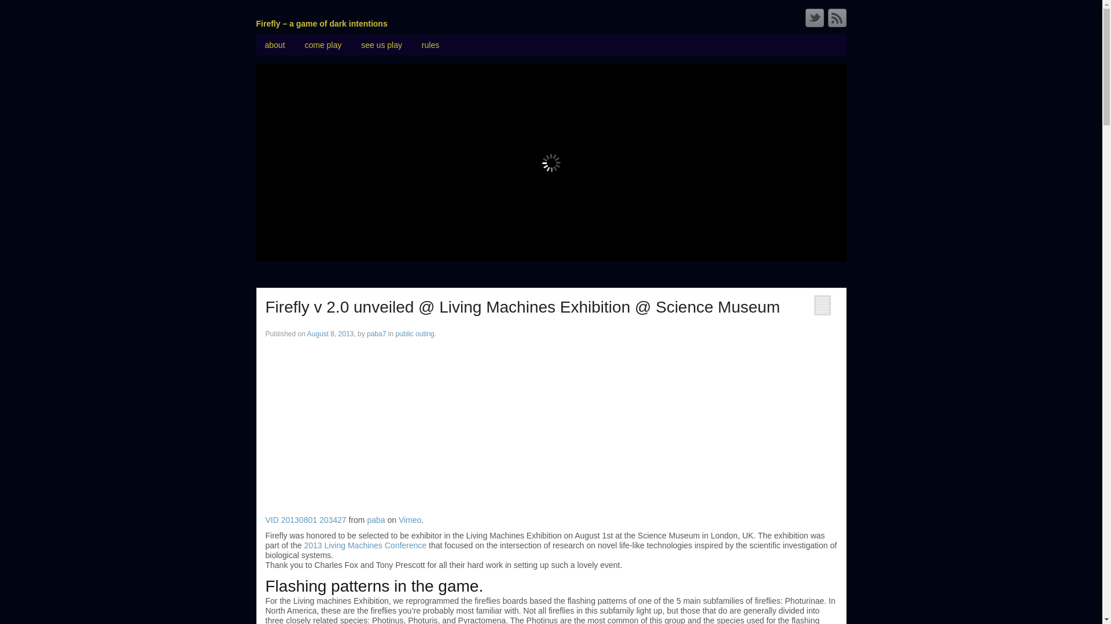  What do you see at coordinates (431, 45) in the screenshot?
I see `rules` at bounding box center [431, 45].